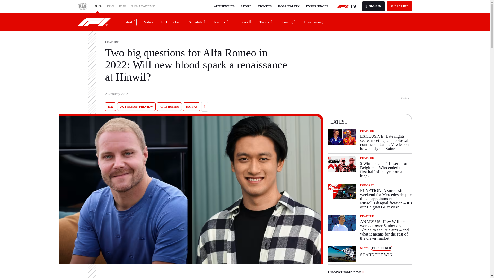 This screenshot has height=278, width=494. I want to click on F1 Unlocked, so click(148, 21).